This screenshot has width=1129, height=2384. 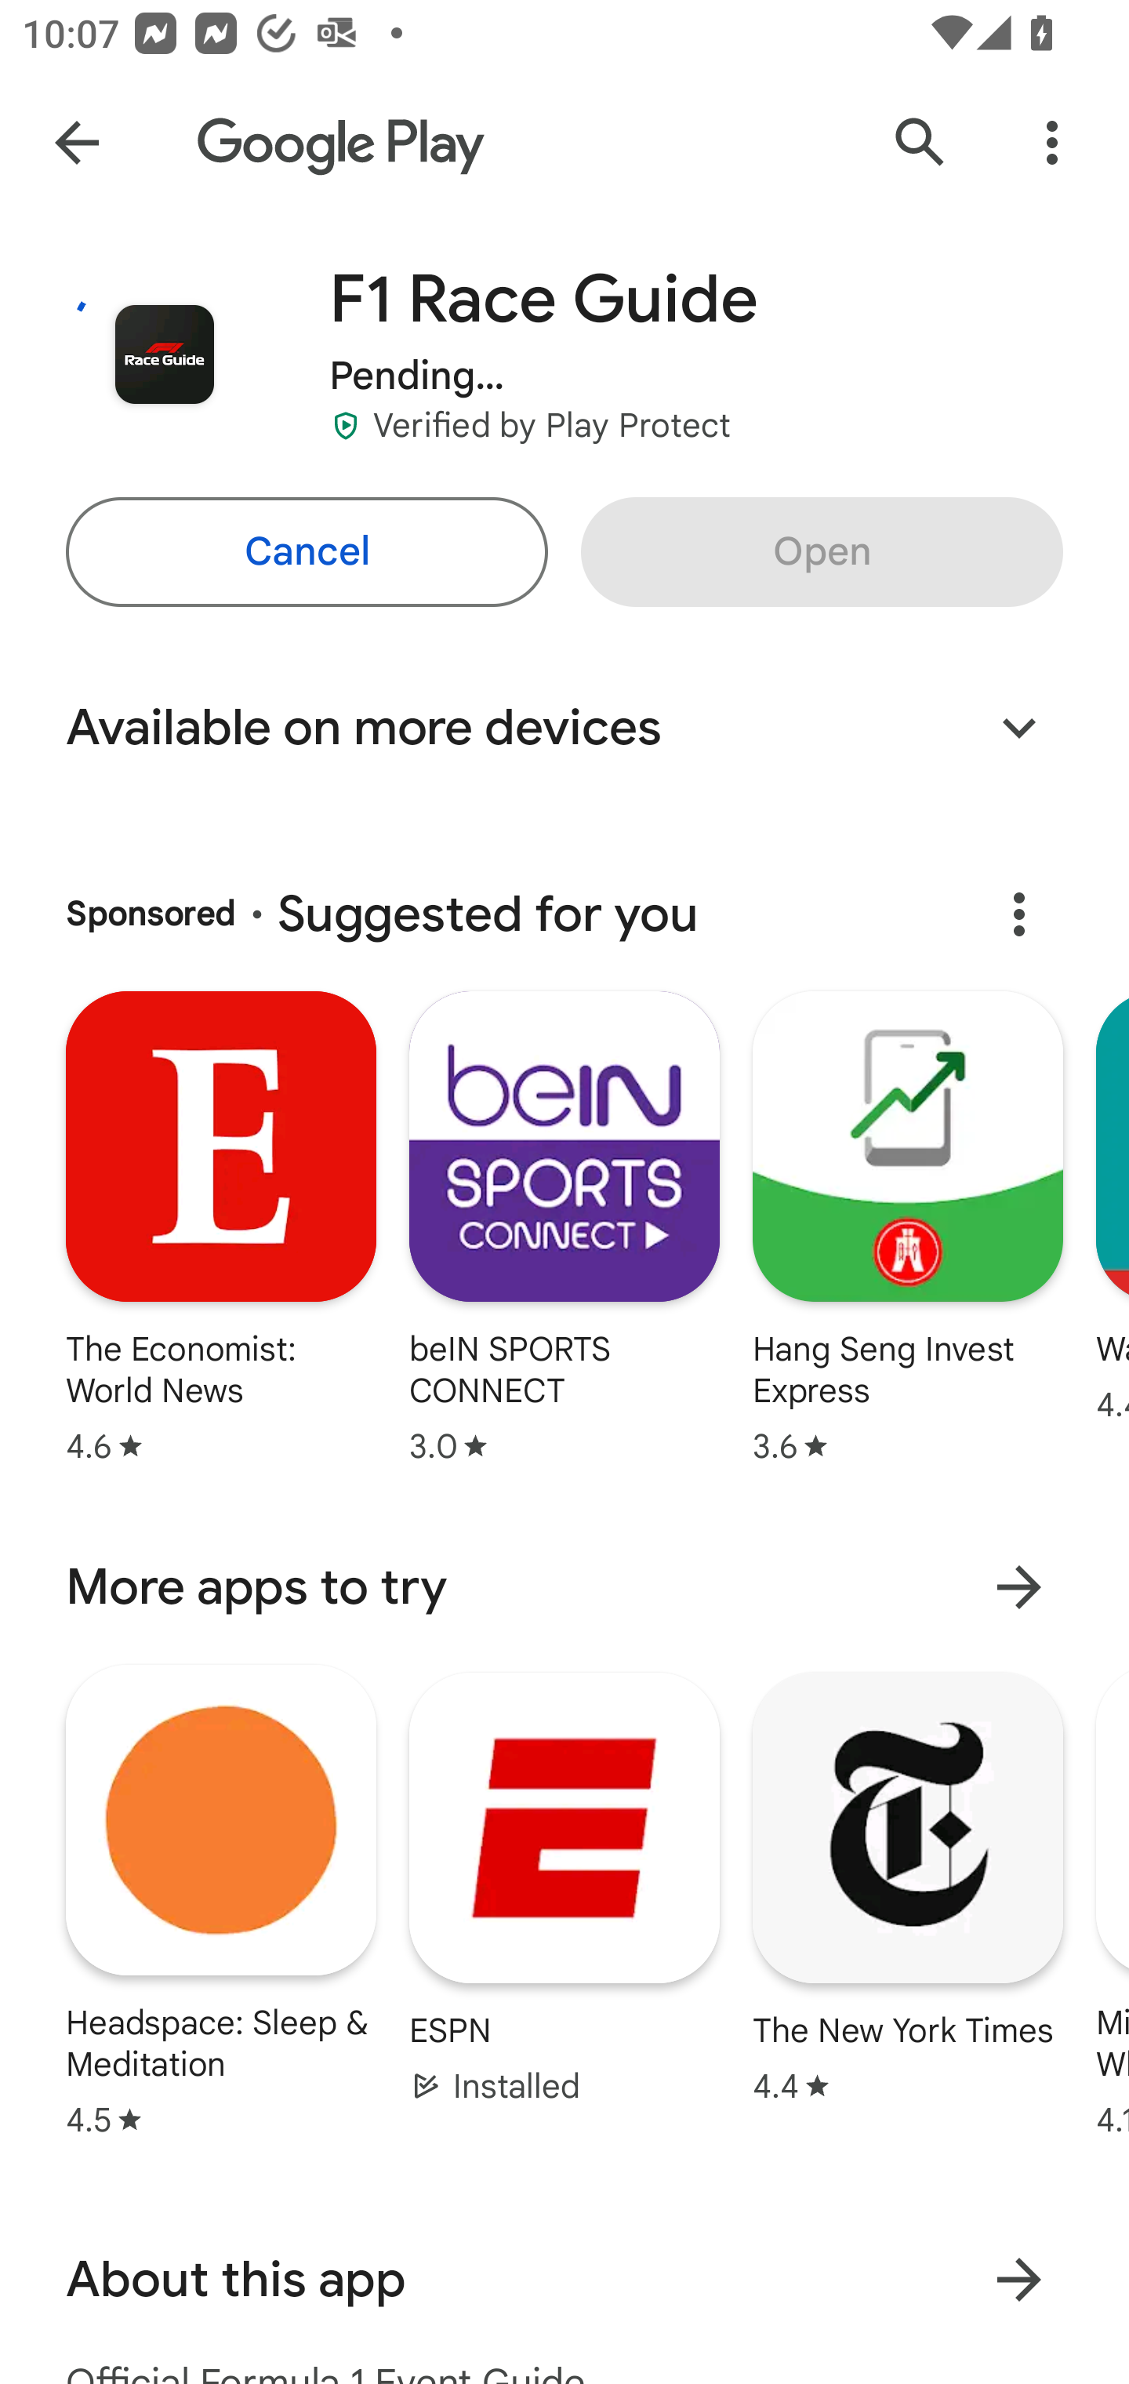 What do you see at coordinates (564, 1231) in the screenshot?
I see `beIN SPORTS CONNECT
Star rating: 3.0
` at bounding box center [564, 1231].